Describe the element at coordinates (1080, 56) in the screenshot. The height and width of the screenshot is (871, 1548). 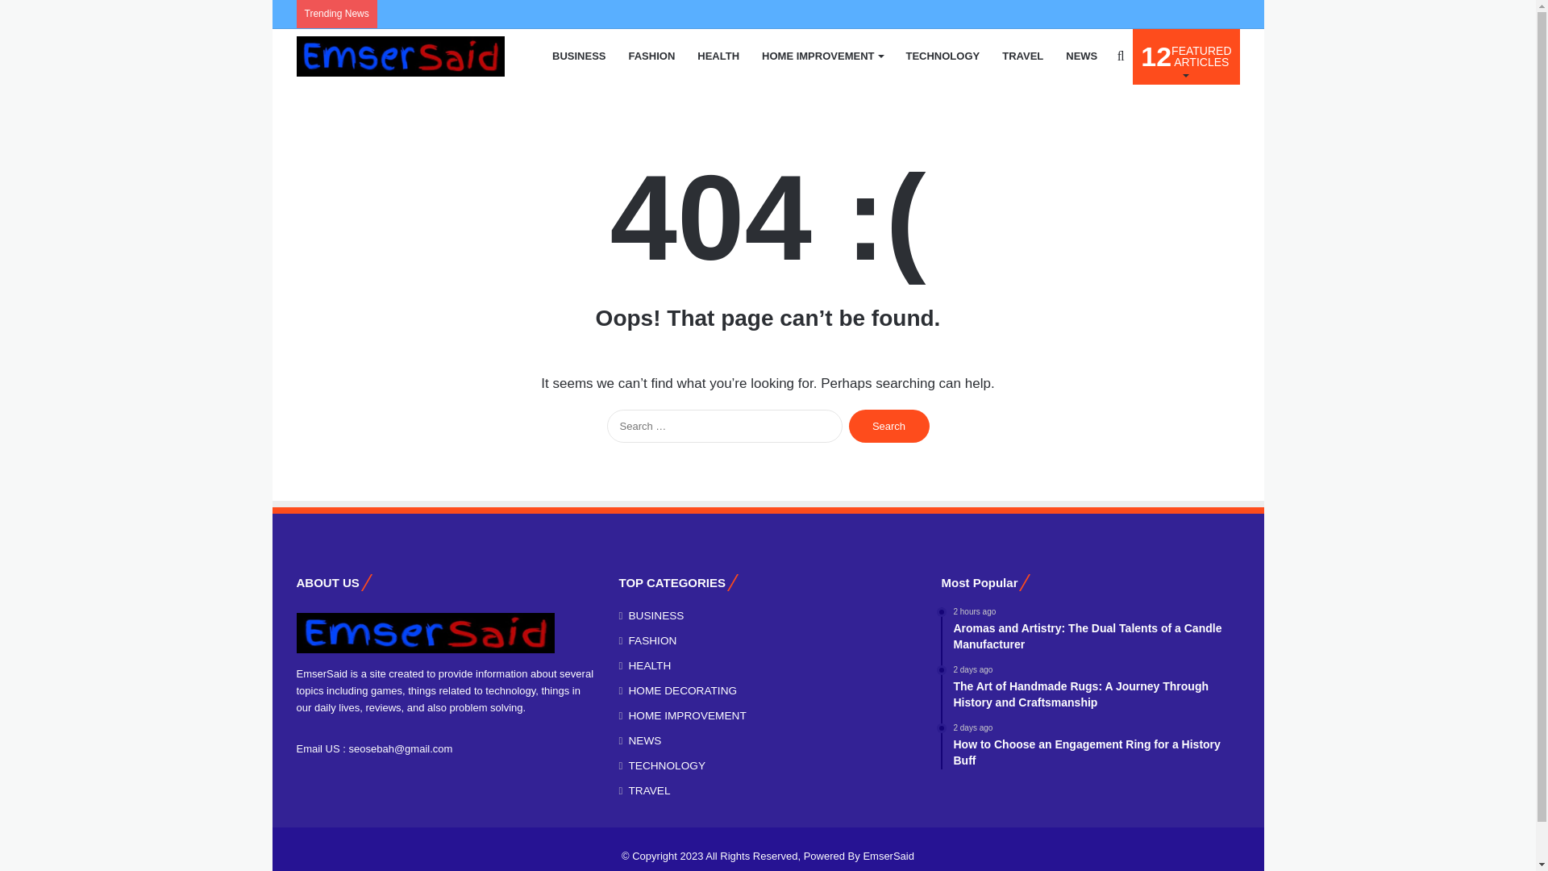
I see `NEWS` at that location.